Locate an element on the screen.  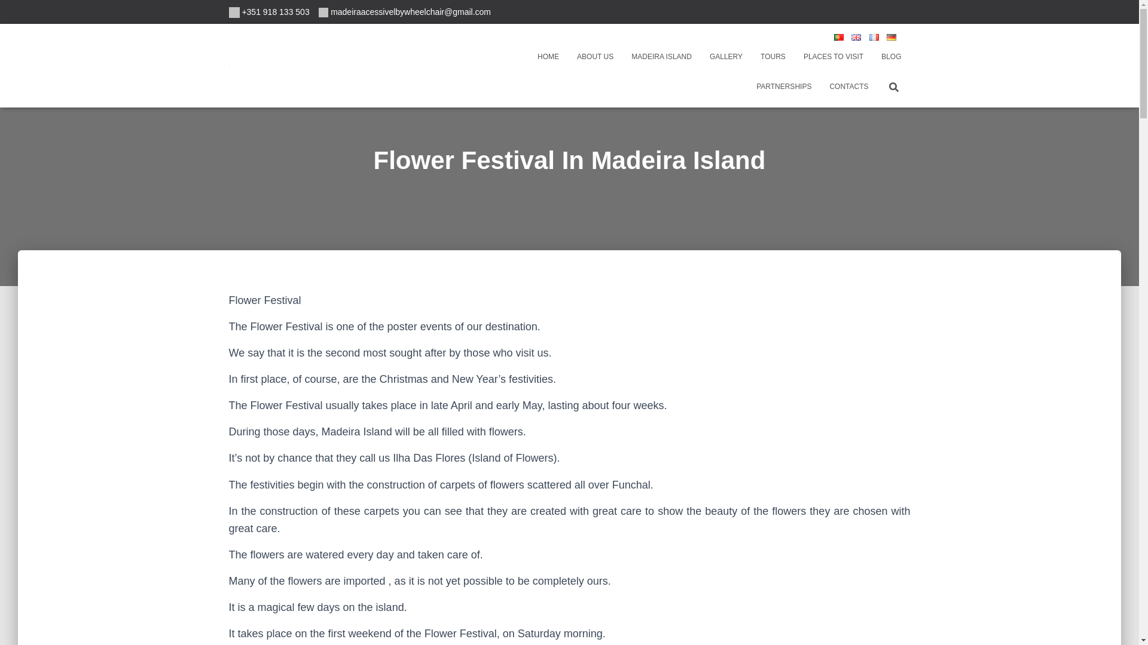
TOURS is located at coordinates (773, 56).